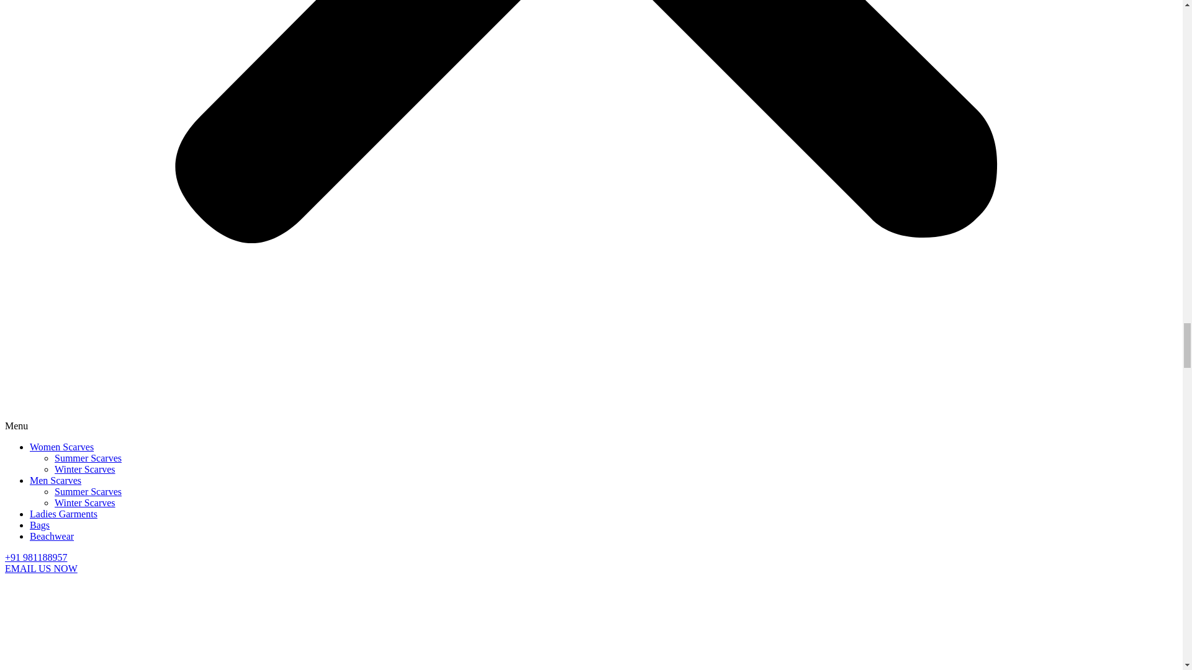 The width and height of the screenshot is (1192, 670). I want to click on Summer Scarves, so click(88, 491).